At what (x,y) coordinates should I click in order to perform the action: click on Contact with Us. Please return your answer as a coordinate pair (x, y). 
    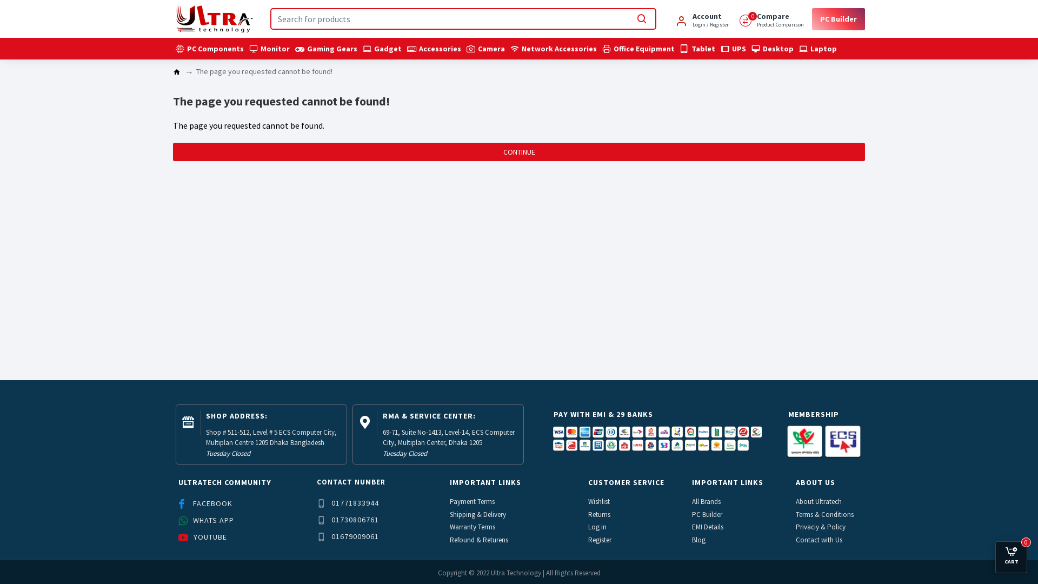
    Looking at the image, I should click on (820, 540).